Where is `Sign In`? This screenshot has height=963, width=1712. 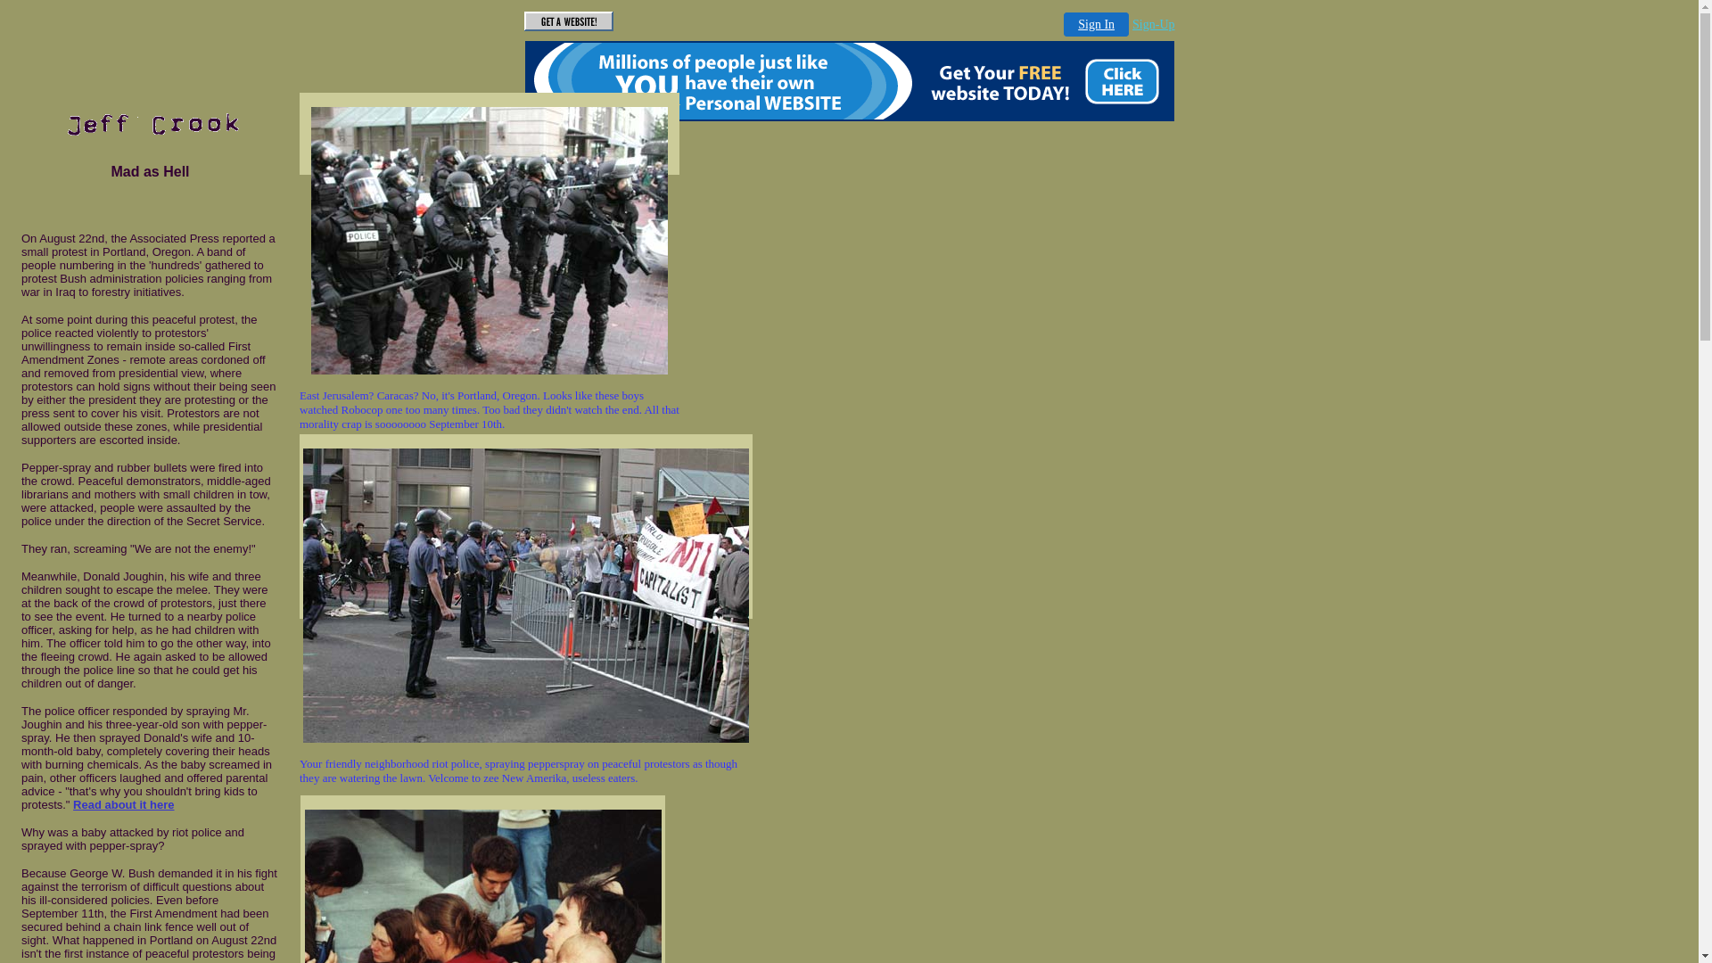 Sign In is located at coordinates (1097, 25).